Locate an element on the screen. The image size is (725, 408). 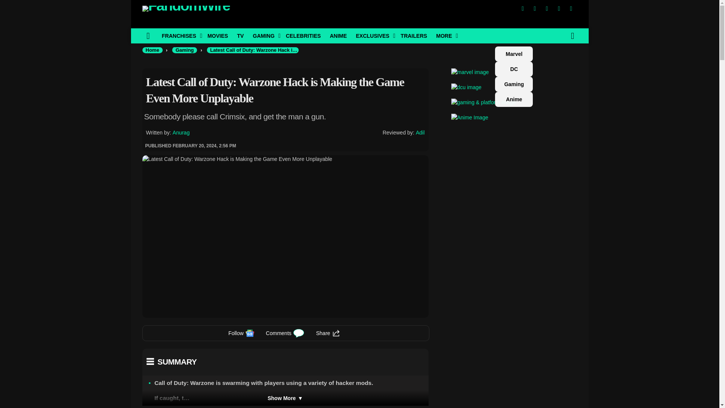
MORE is located at coordinates (445, 36).